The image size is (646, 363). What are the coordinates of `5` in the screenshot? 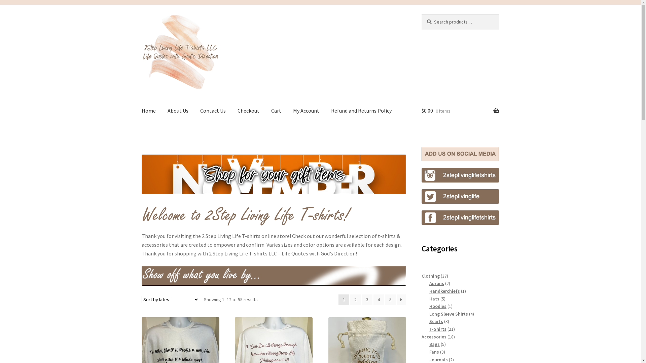 It's located at (390, 300).